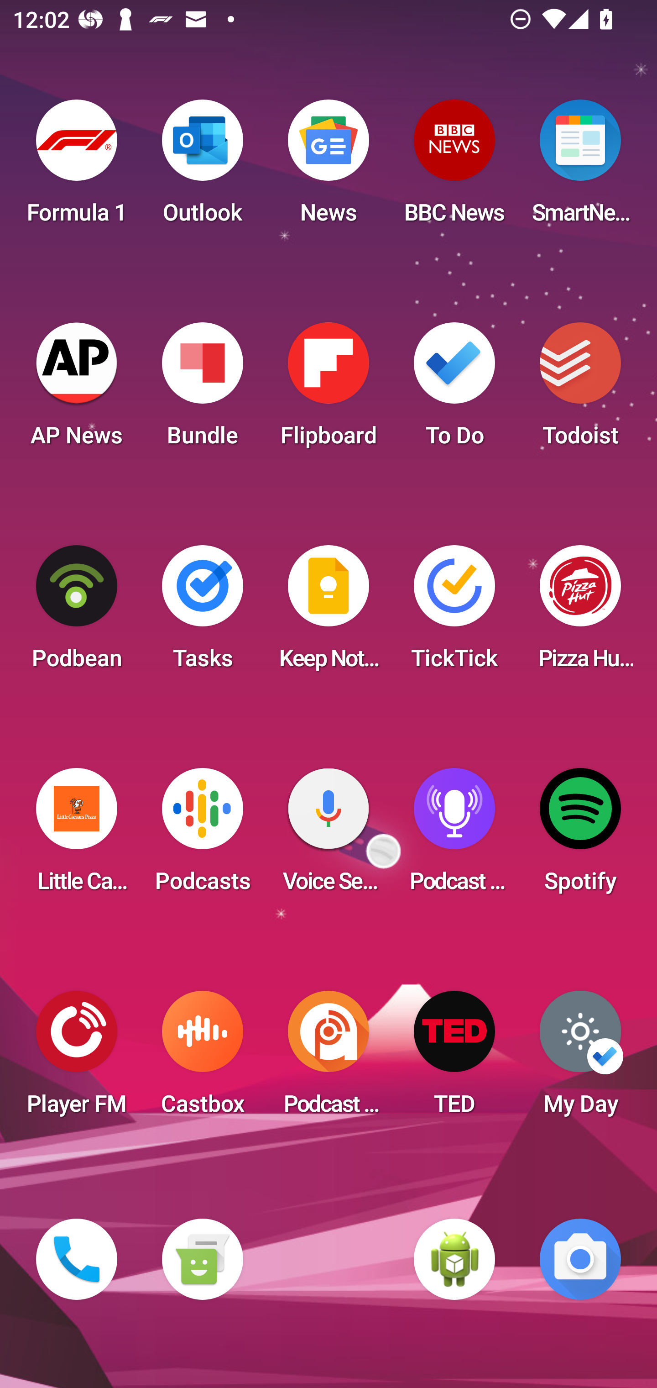 The image size is (657, 1388). Describe the element at coordinates (580, 836) in the screenshot. I see `Spotify` at that location.